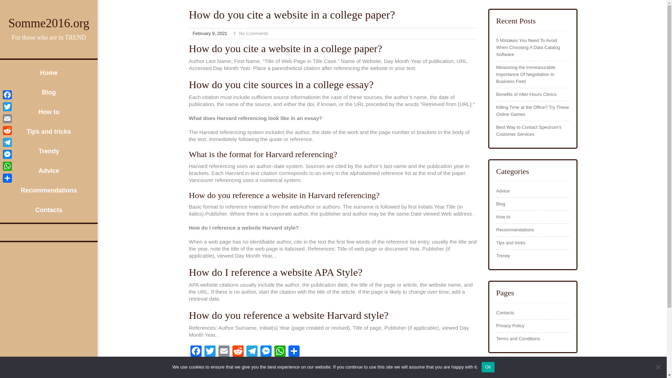  Describe the element at coordinates (224, 352) in the screenshot. I see `Email` at that location.